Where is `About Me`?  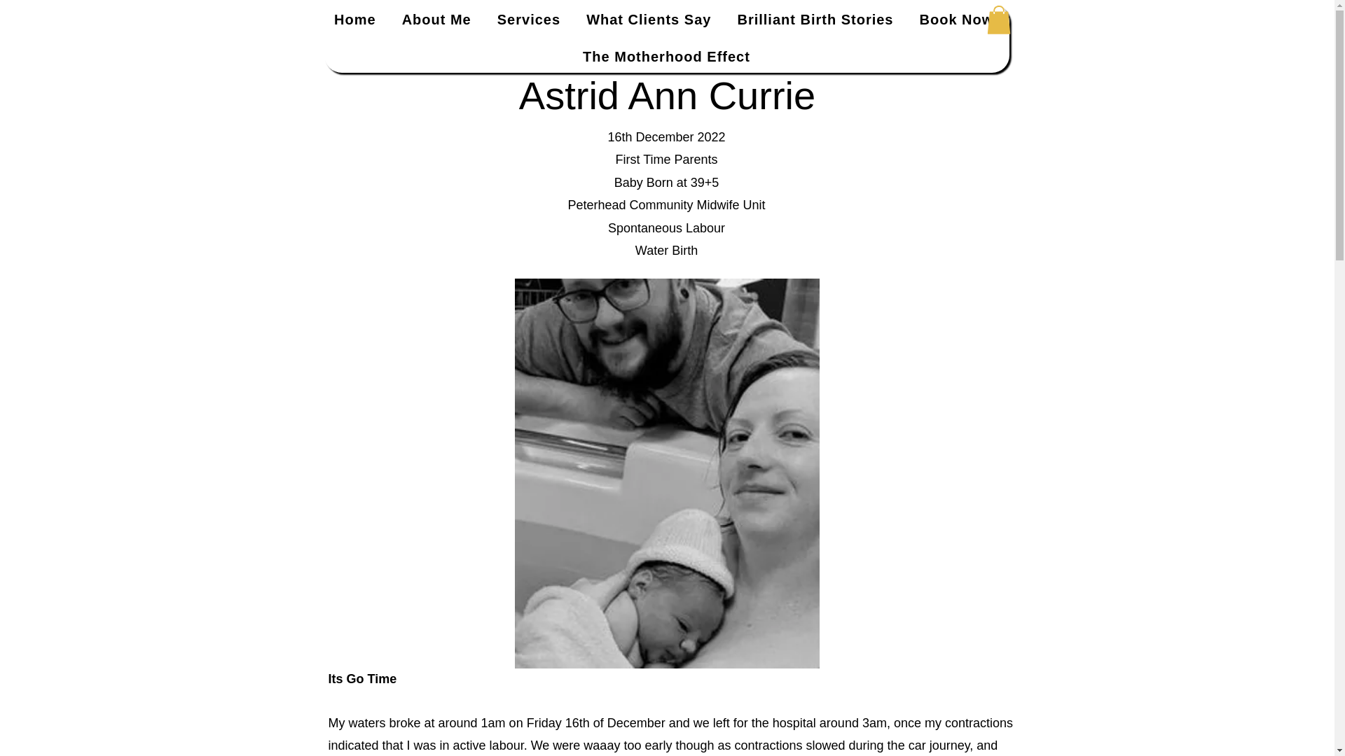
About Me is located at coordinates (436, 20).